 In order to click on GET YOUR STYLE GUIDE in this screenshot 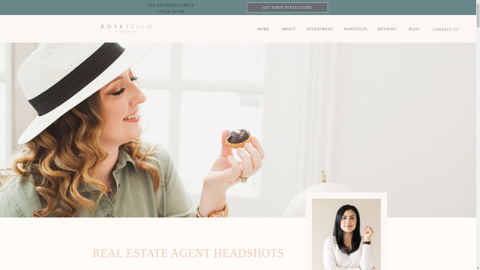, I will do `click(287, 7)`.